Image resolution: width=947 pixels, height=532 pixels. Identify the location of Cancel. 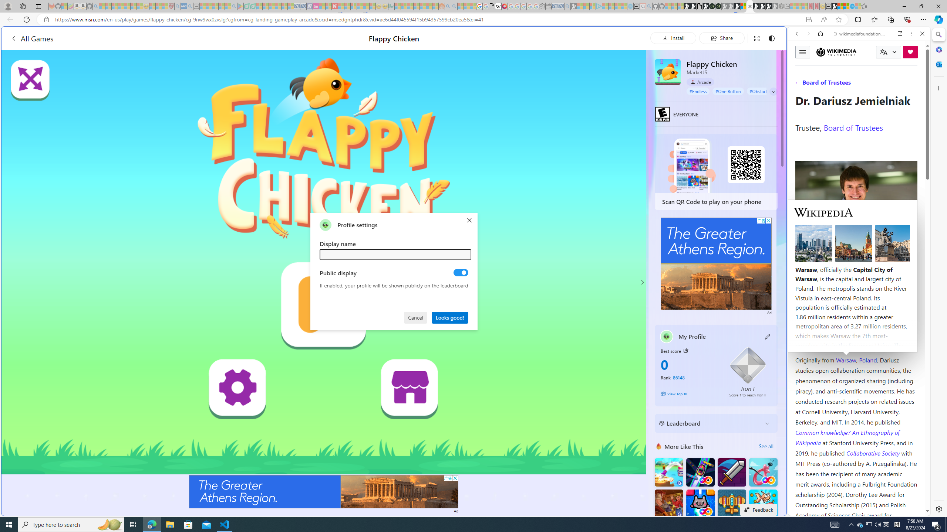
(416, 317).